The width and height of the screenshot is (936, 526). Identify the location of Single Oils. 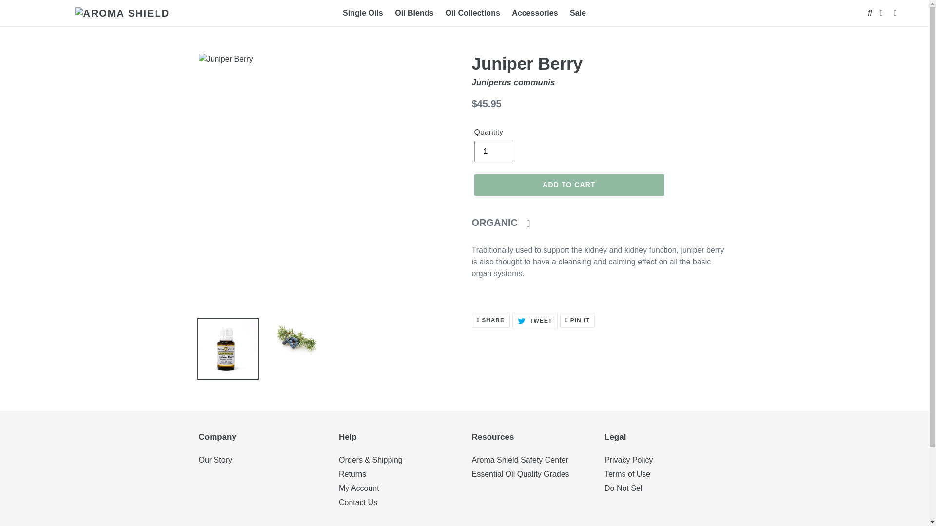
(359, 488).